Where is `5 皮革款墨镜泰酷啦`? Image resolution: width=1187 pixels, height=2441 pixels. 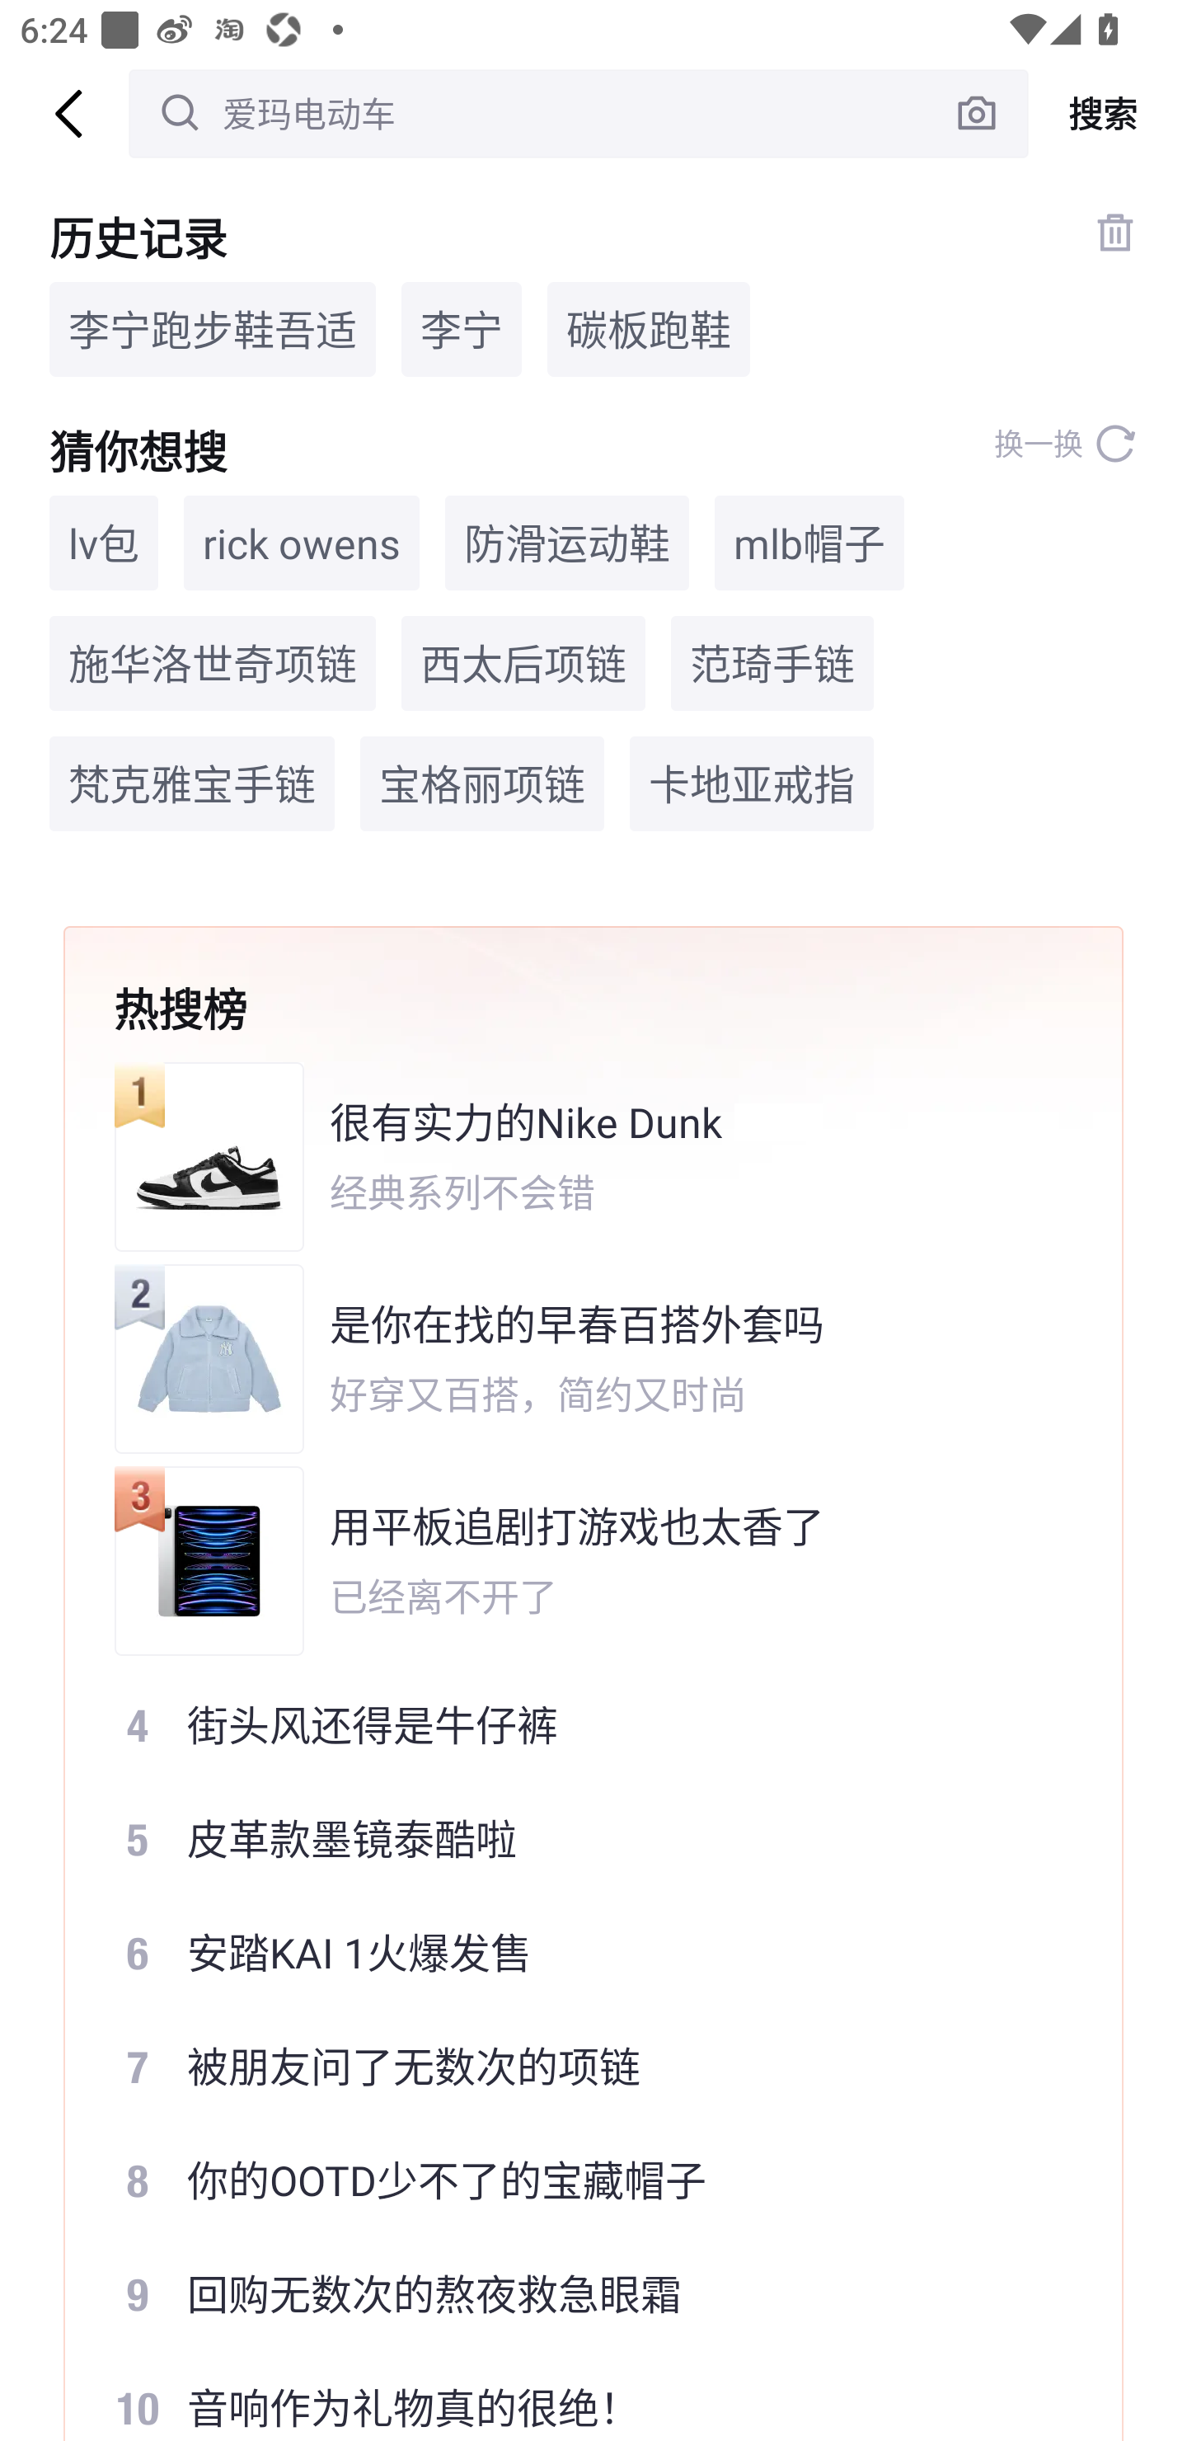
5 皮革款墨镜泰酷啦 is located at coordinates (574, 1839).